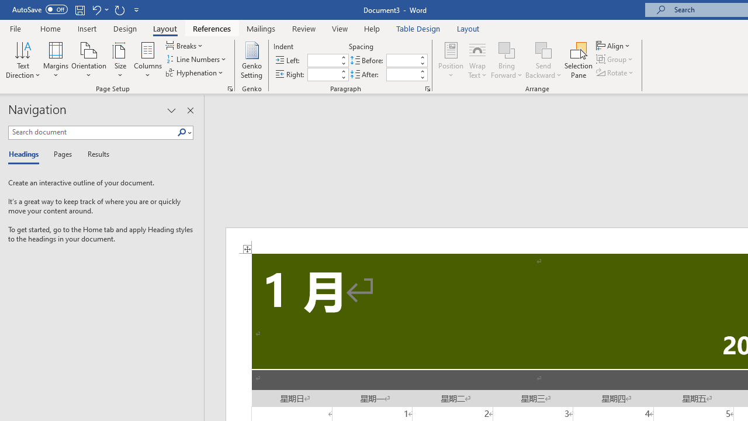 The width and height of the screenshot is (748, 421). What do you see at coordinates (184, 133) in the screenshot?
I see `Search` at bounding box center [184, 133].